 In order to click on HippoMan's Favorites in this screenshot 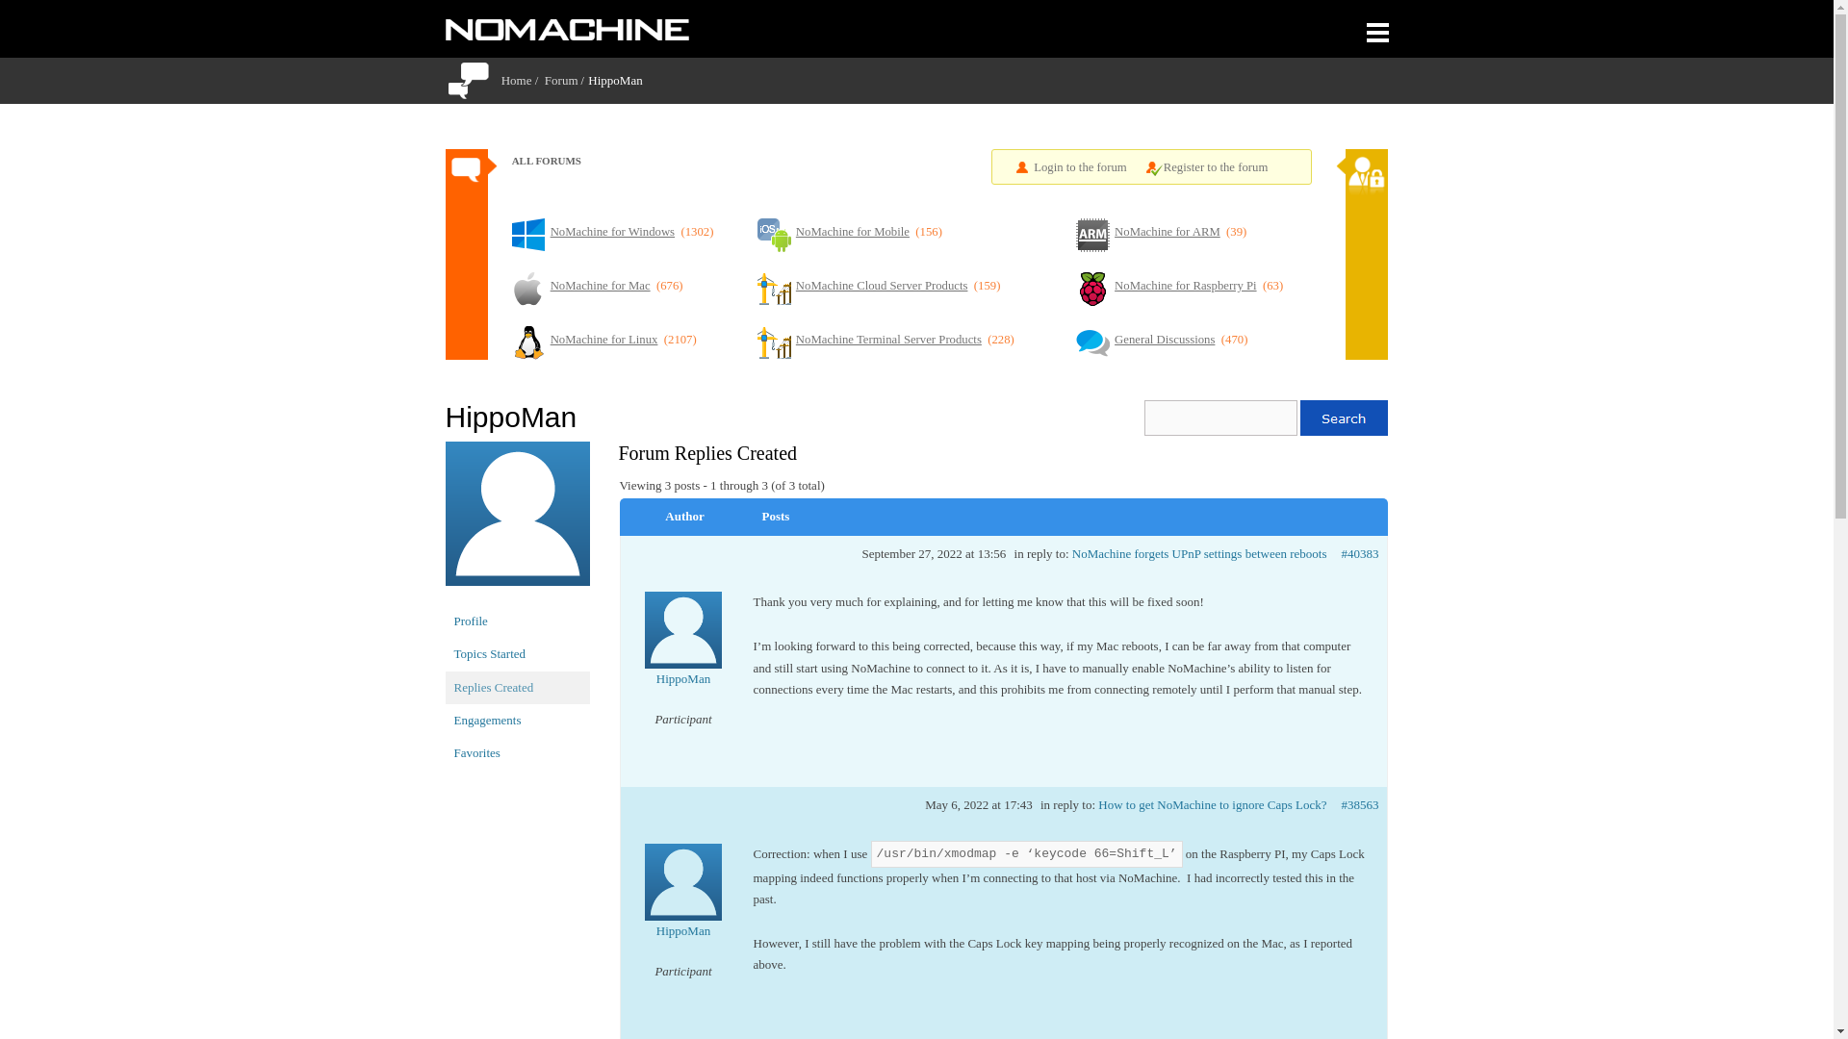, I will do `click(517, 752)`.